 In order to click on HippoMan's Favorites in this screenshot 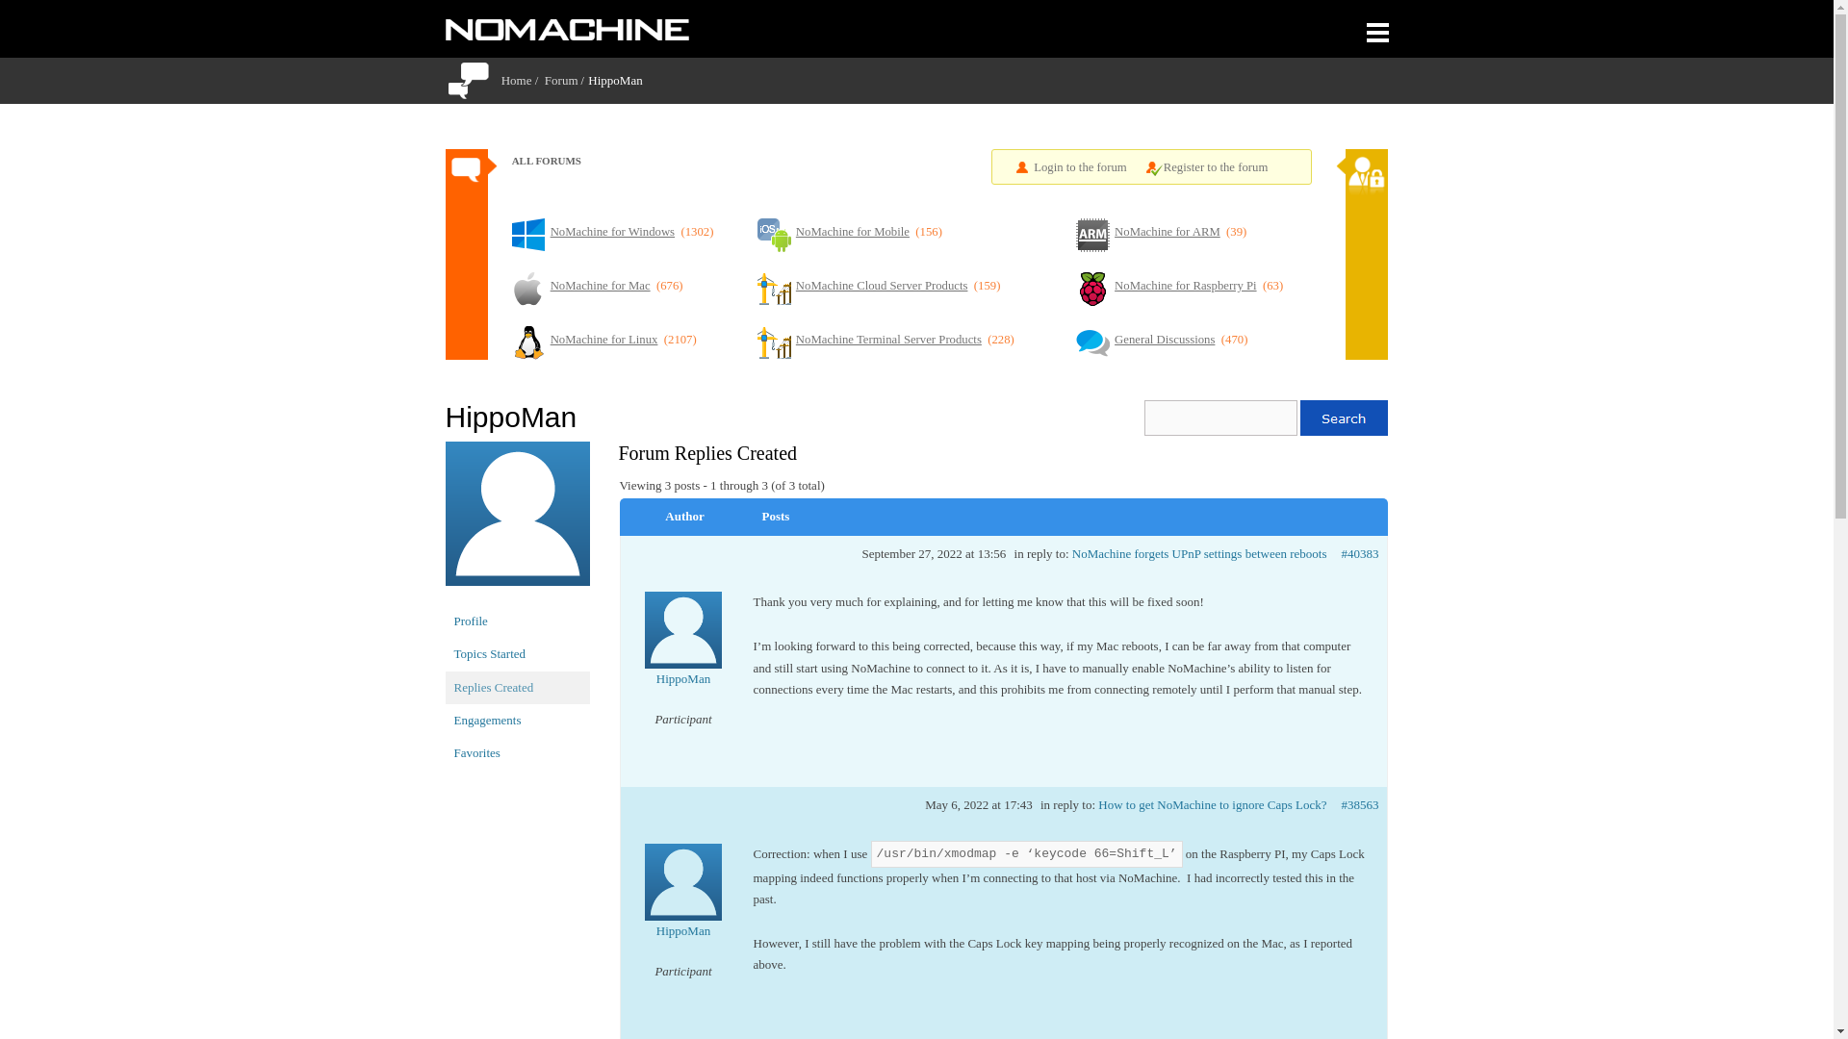, I will do `click(517, 752)`.